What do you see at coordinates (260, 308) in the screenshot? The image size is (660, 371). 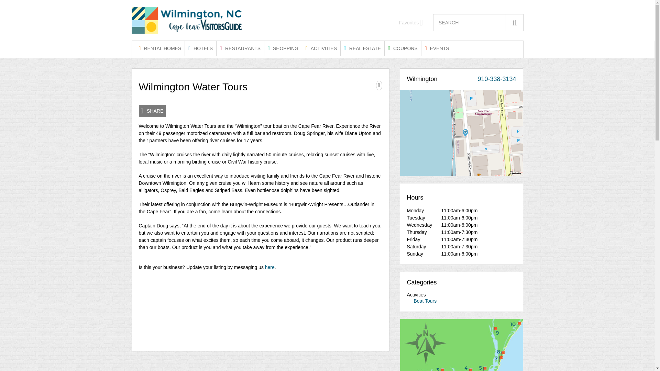 I see `Advertisement` at bounding box center [260, 308].